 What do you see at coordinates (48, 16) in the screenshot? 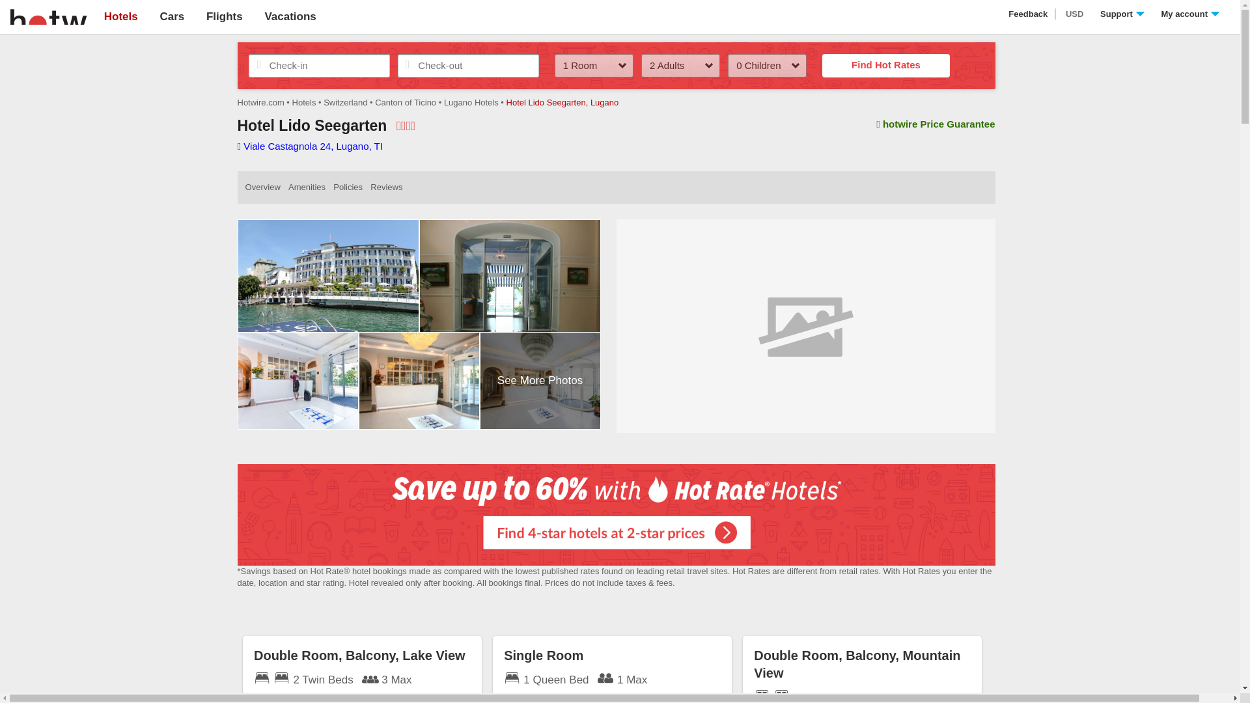
I see `Hotwire` at bounding box center [48, 16].